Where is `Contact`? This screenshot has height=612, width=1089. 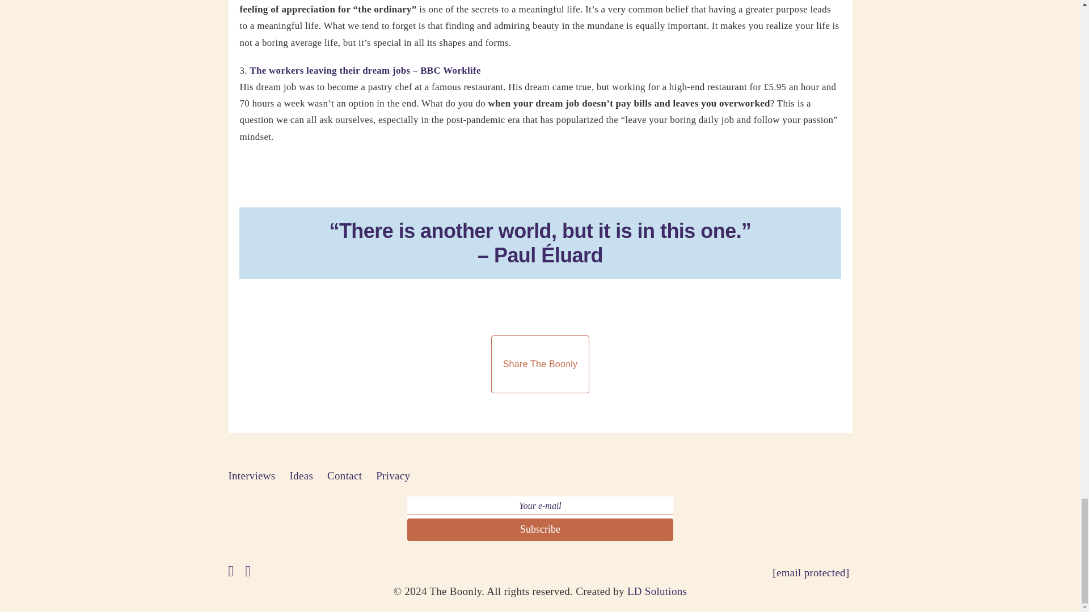
Contact is located at coordinates (344, 476).